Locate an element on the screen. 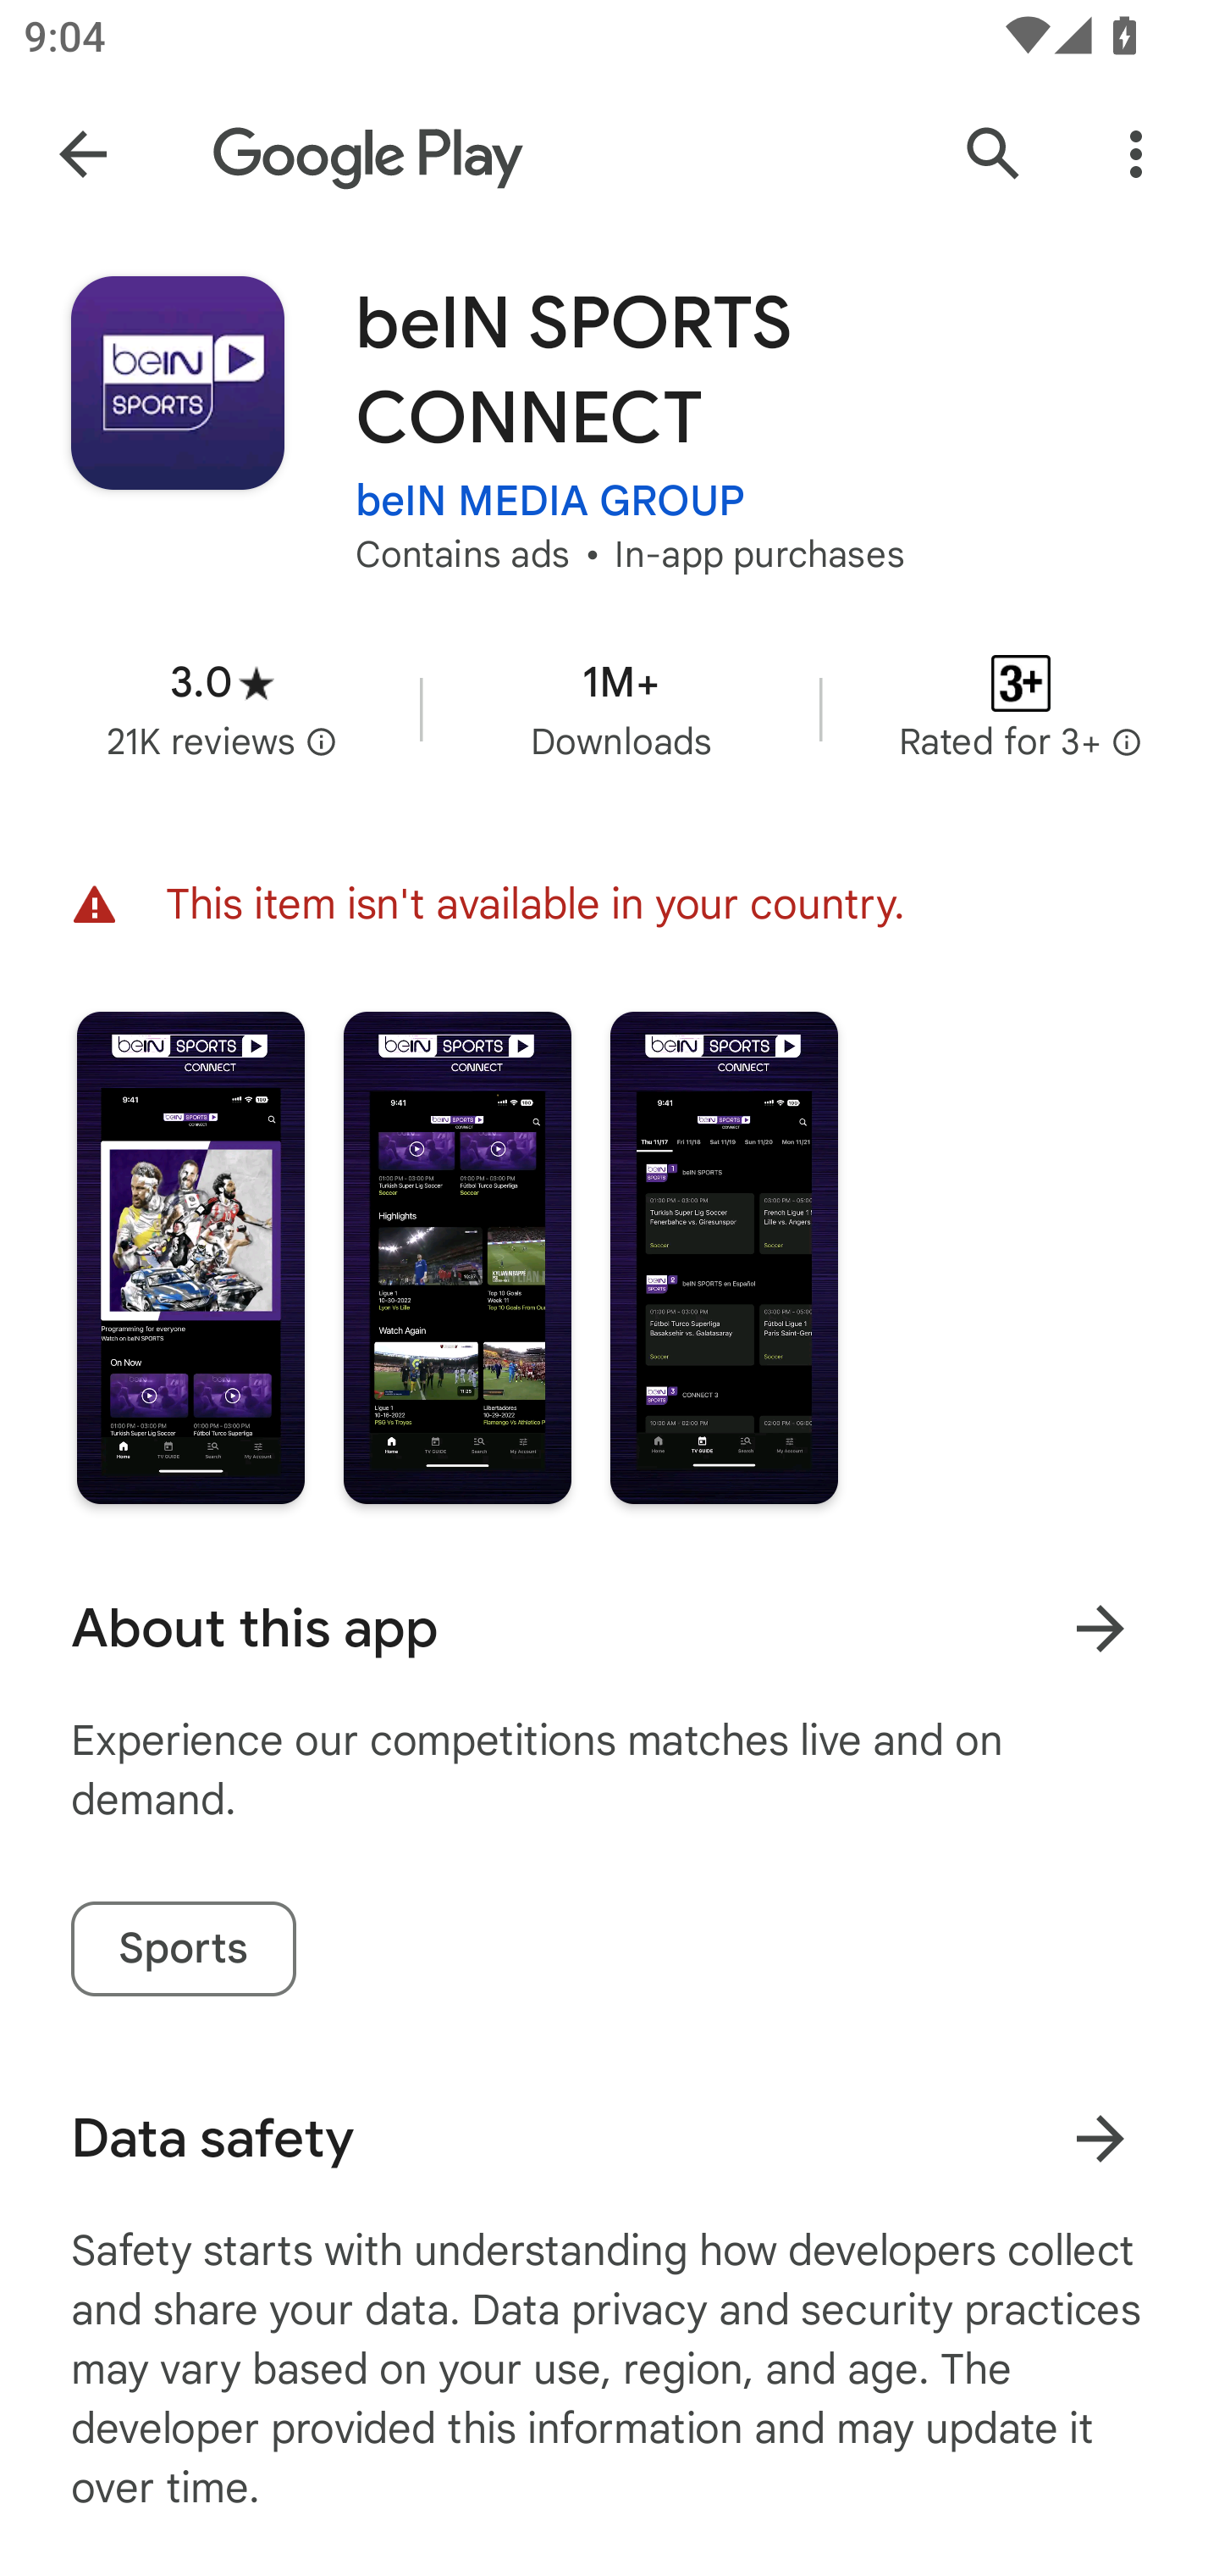  Average rating 3.0 stars in 21 thousand reviews is located at coordinates (222, 708).